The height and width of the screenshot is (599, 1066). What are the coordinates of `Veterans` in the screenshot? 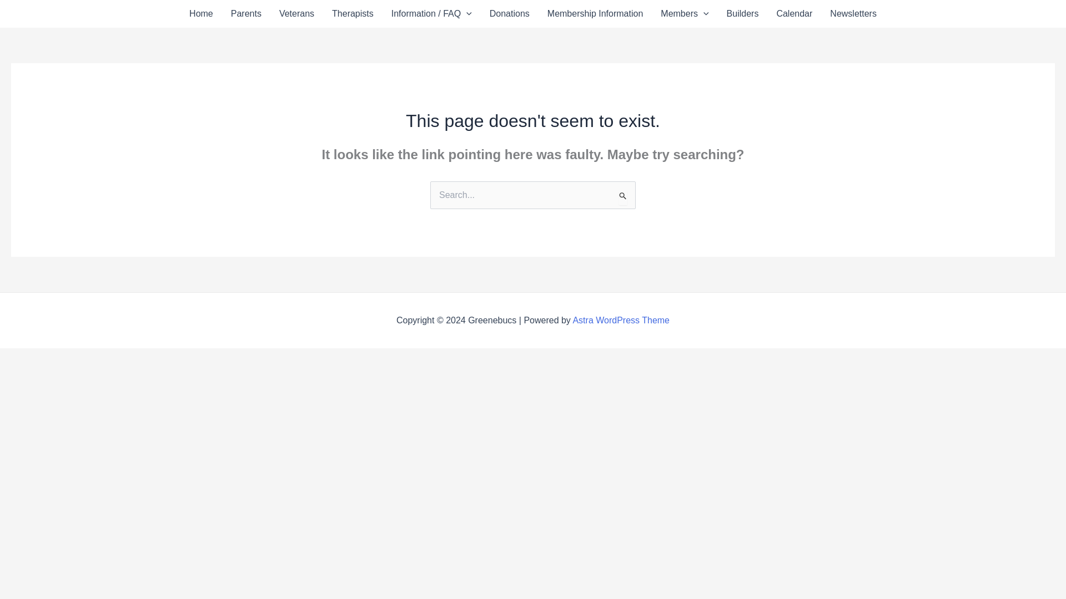 It's located at (296, 13).